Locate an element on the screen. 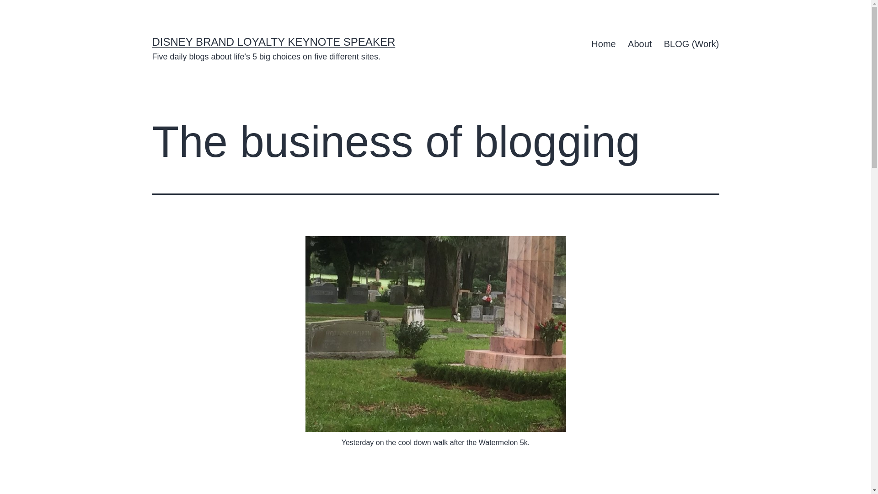 Image resolution: width=878 pixels, height=494 pixels. DISNEY BRAND LOYALTY KEYNOTE SPEAKER is located at coordinates (273, 41).